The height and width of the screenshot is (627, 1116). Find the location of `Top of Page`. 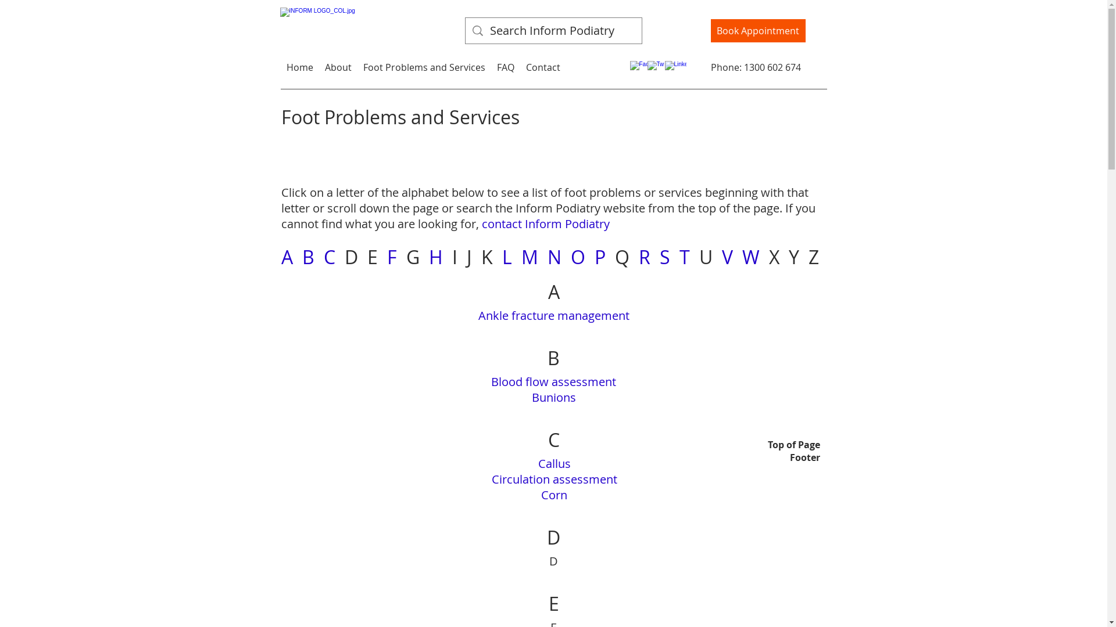

Top of Page is located at coordinates (794, 445).